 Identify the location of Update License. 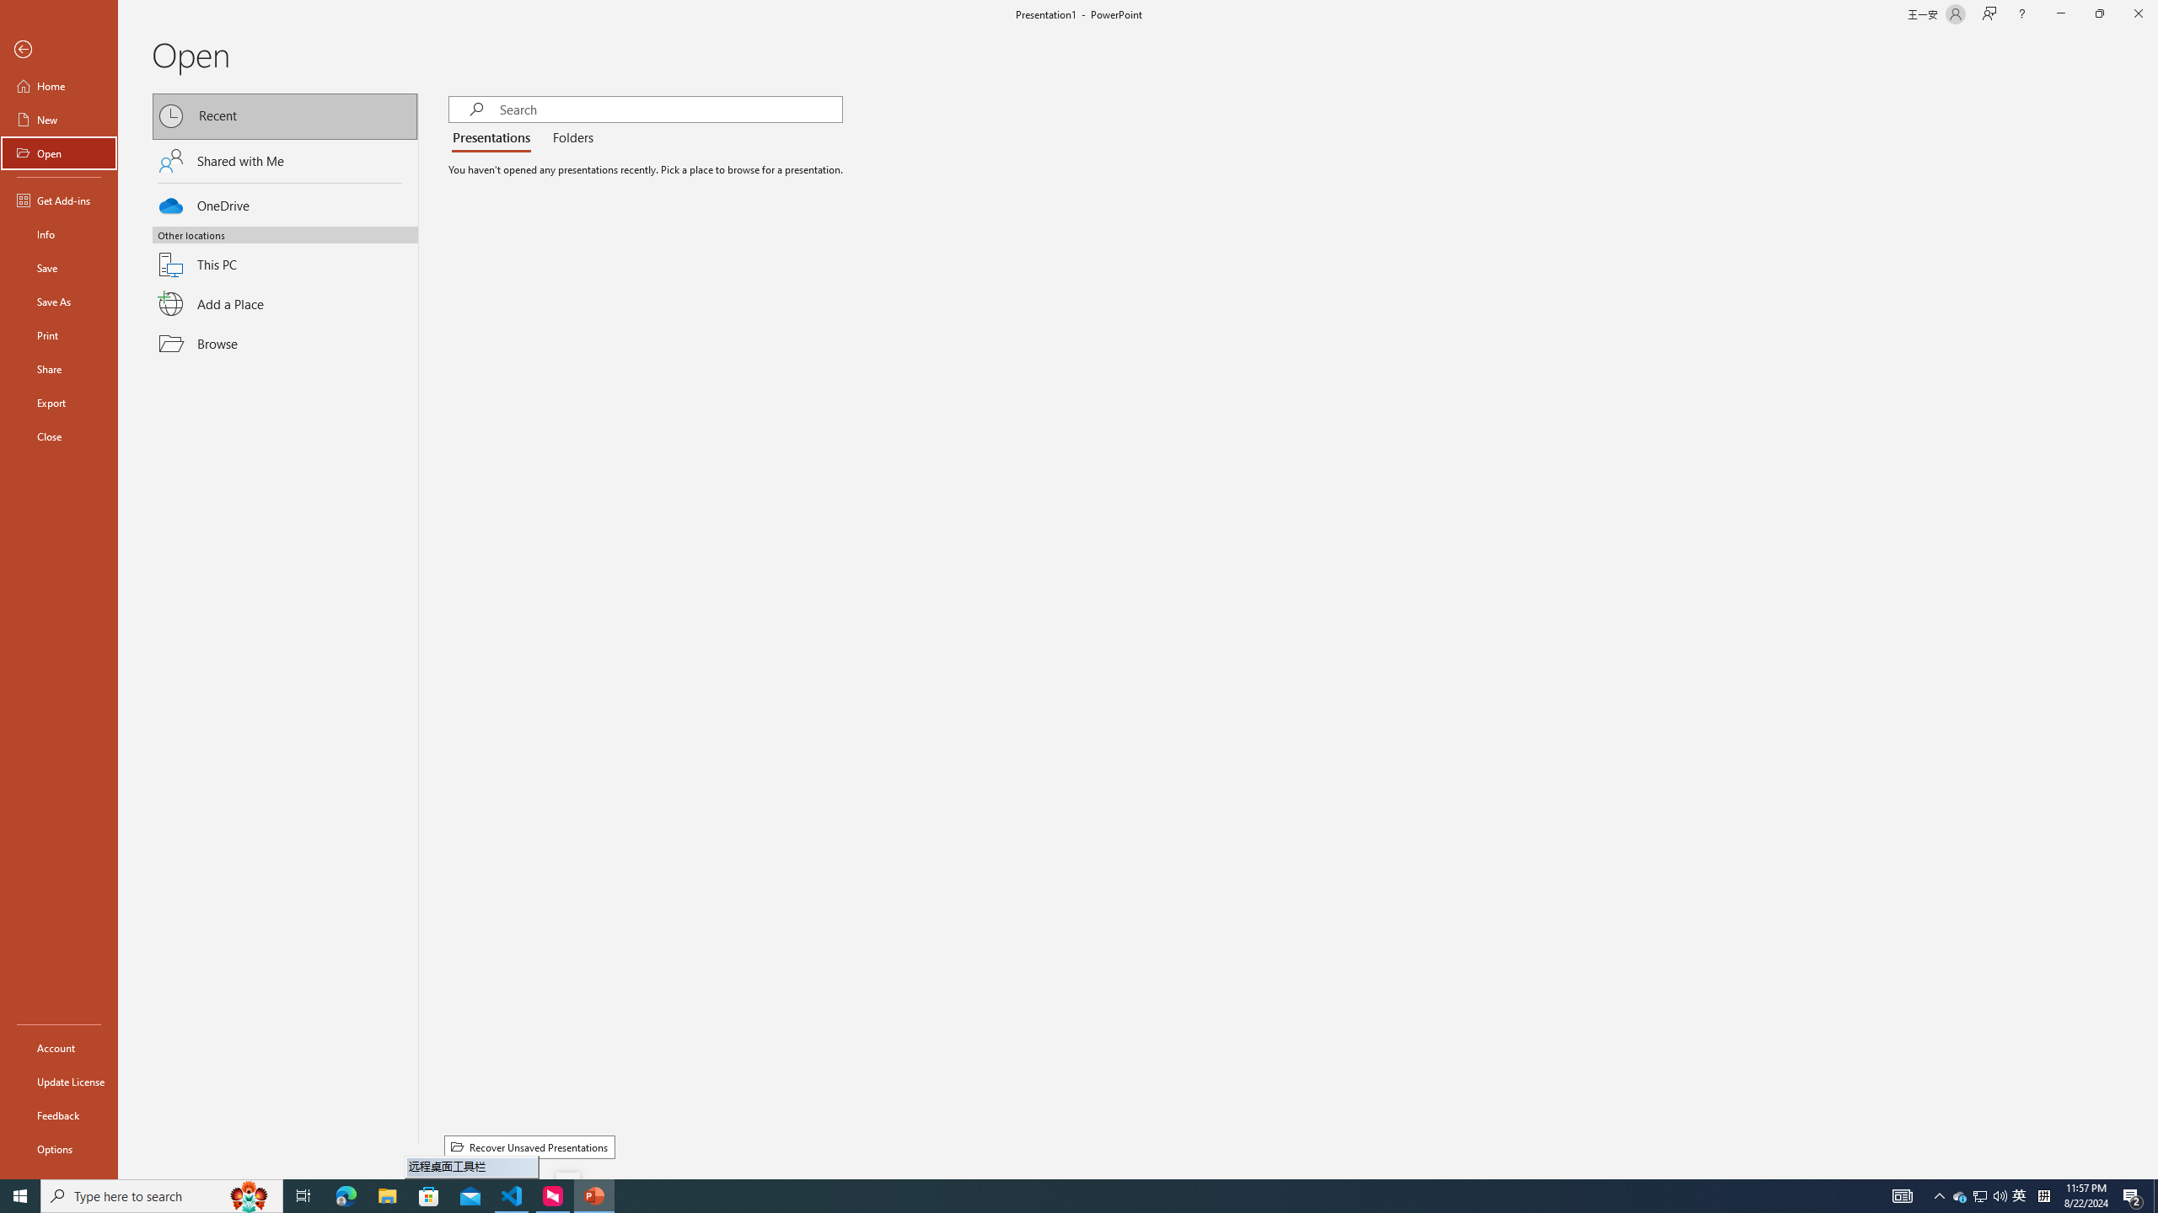
(59, 1082).